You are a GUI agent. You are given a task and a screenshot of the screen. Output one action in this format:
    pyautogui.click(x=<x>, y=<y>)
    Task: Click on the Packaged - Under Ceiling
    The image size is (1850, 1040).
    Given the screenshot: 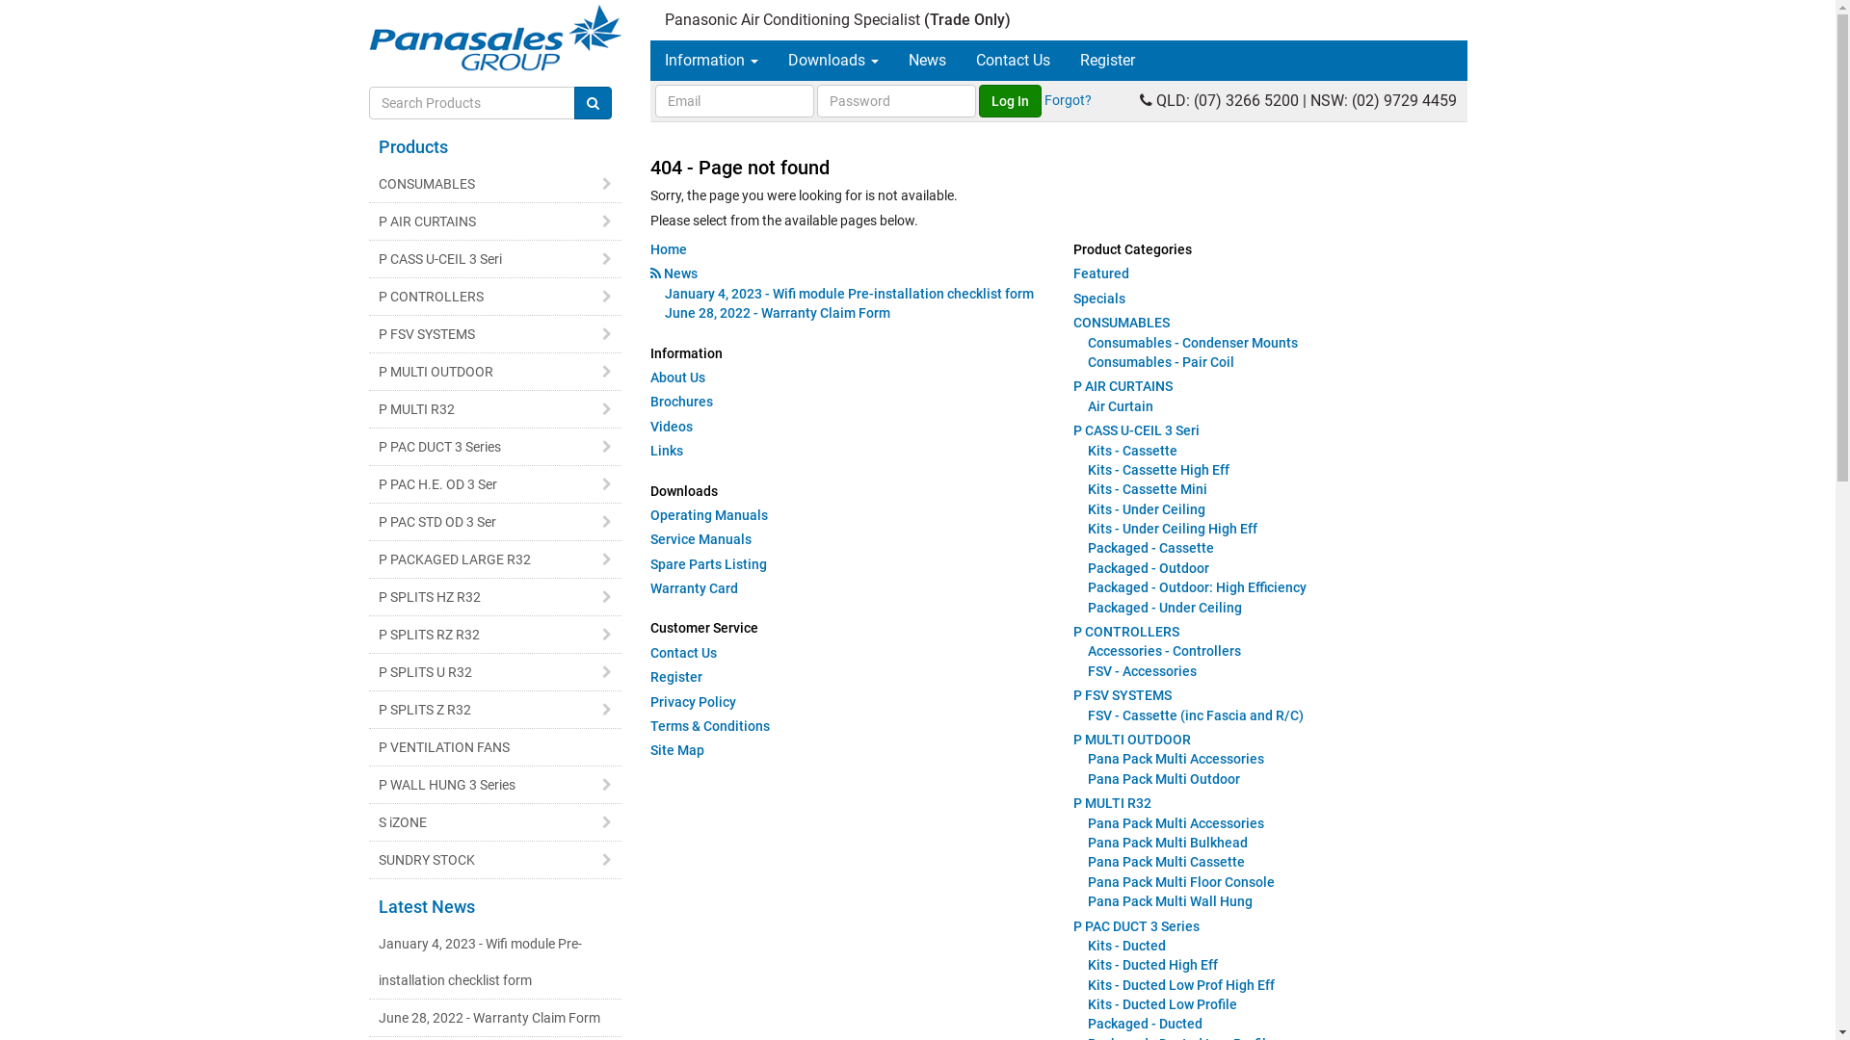 What is the action you would take?
    pyautogui.click(x=1165, y=608)
    